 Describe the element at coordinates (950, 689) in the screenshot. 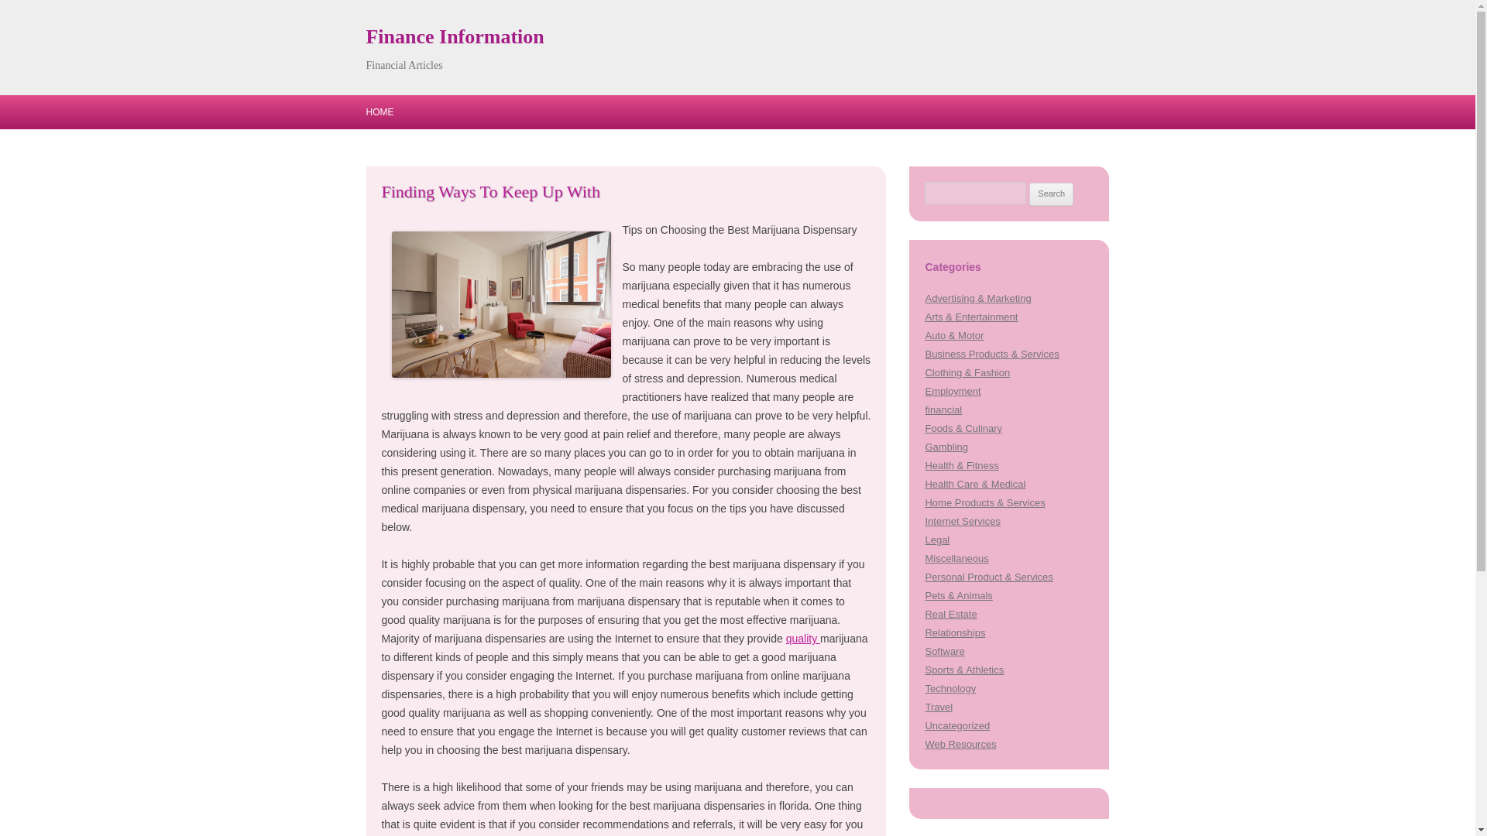

I see `Technology` at that location.